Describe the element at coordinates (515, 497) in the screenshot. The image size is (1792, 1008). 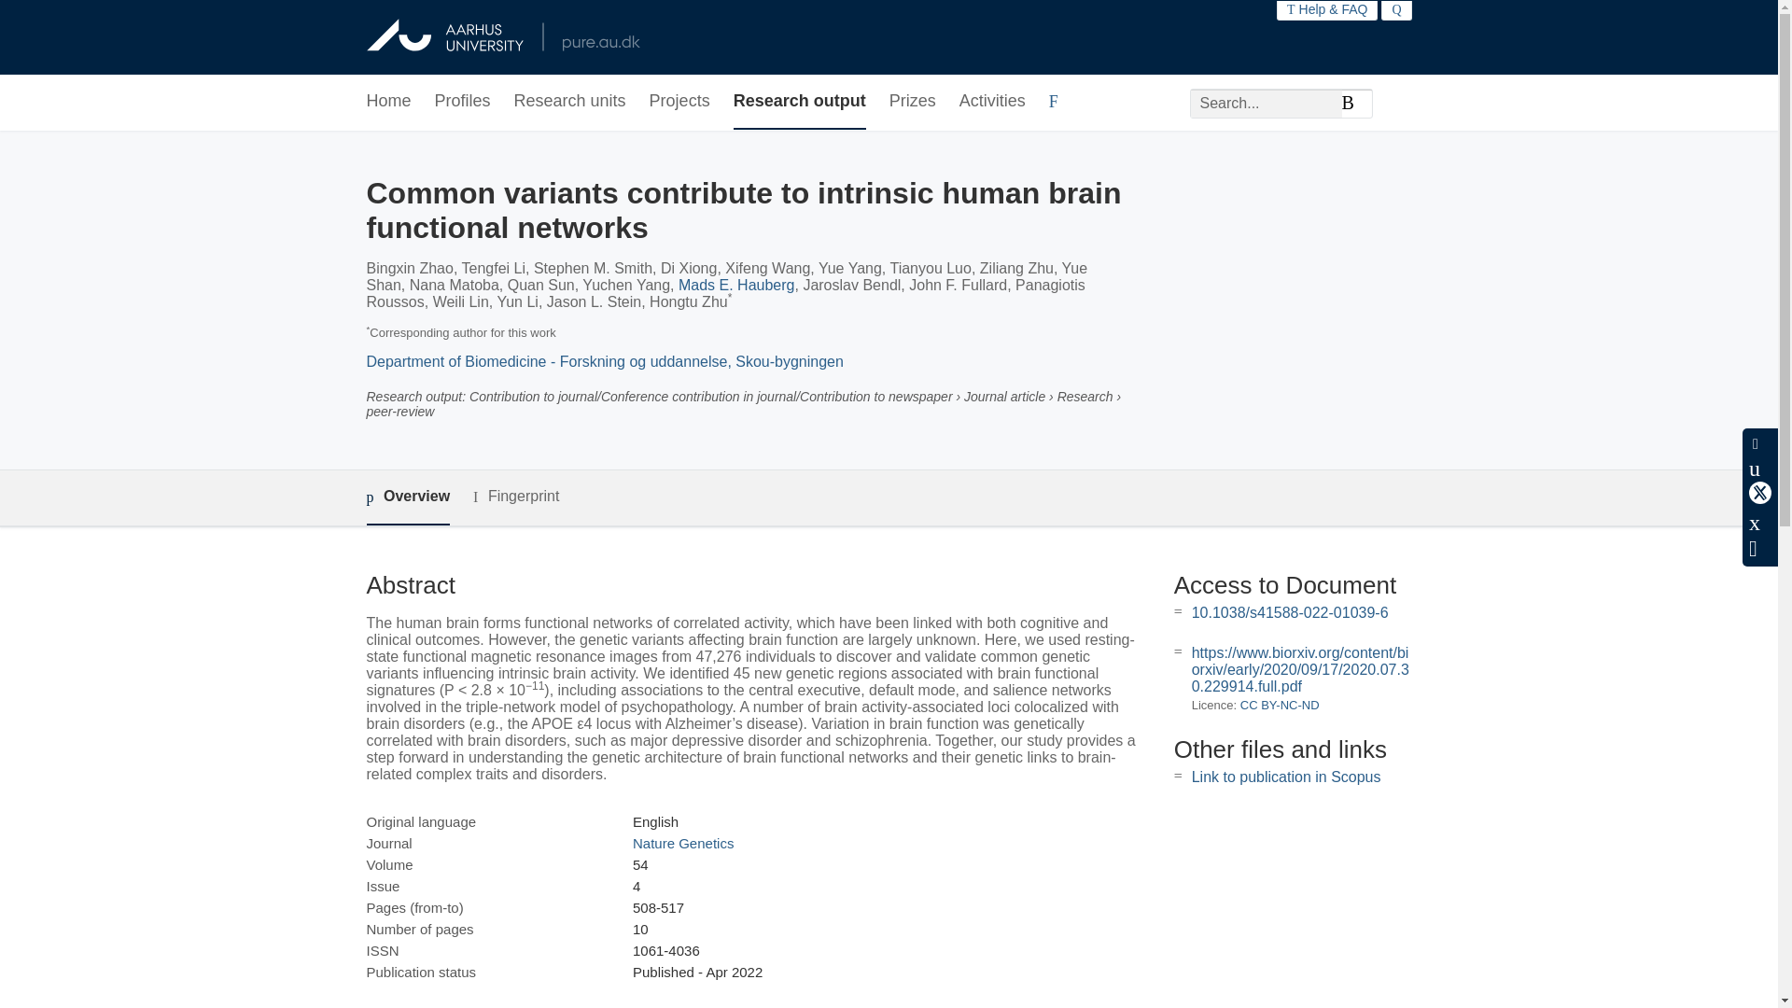
I see `Fingerprint` at that location.